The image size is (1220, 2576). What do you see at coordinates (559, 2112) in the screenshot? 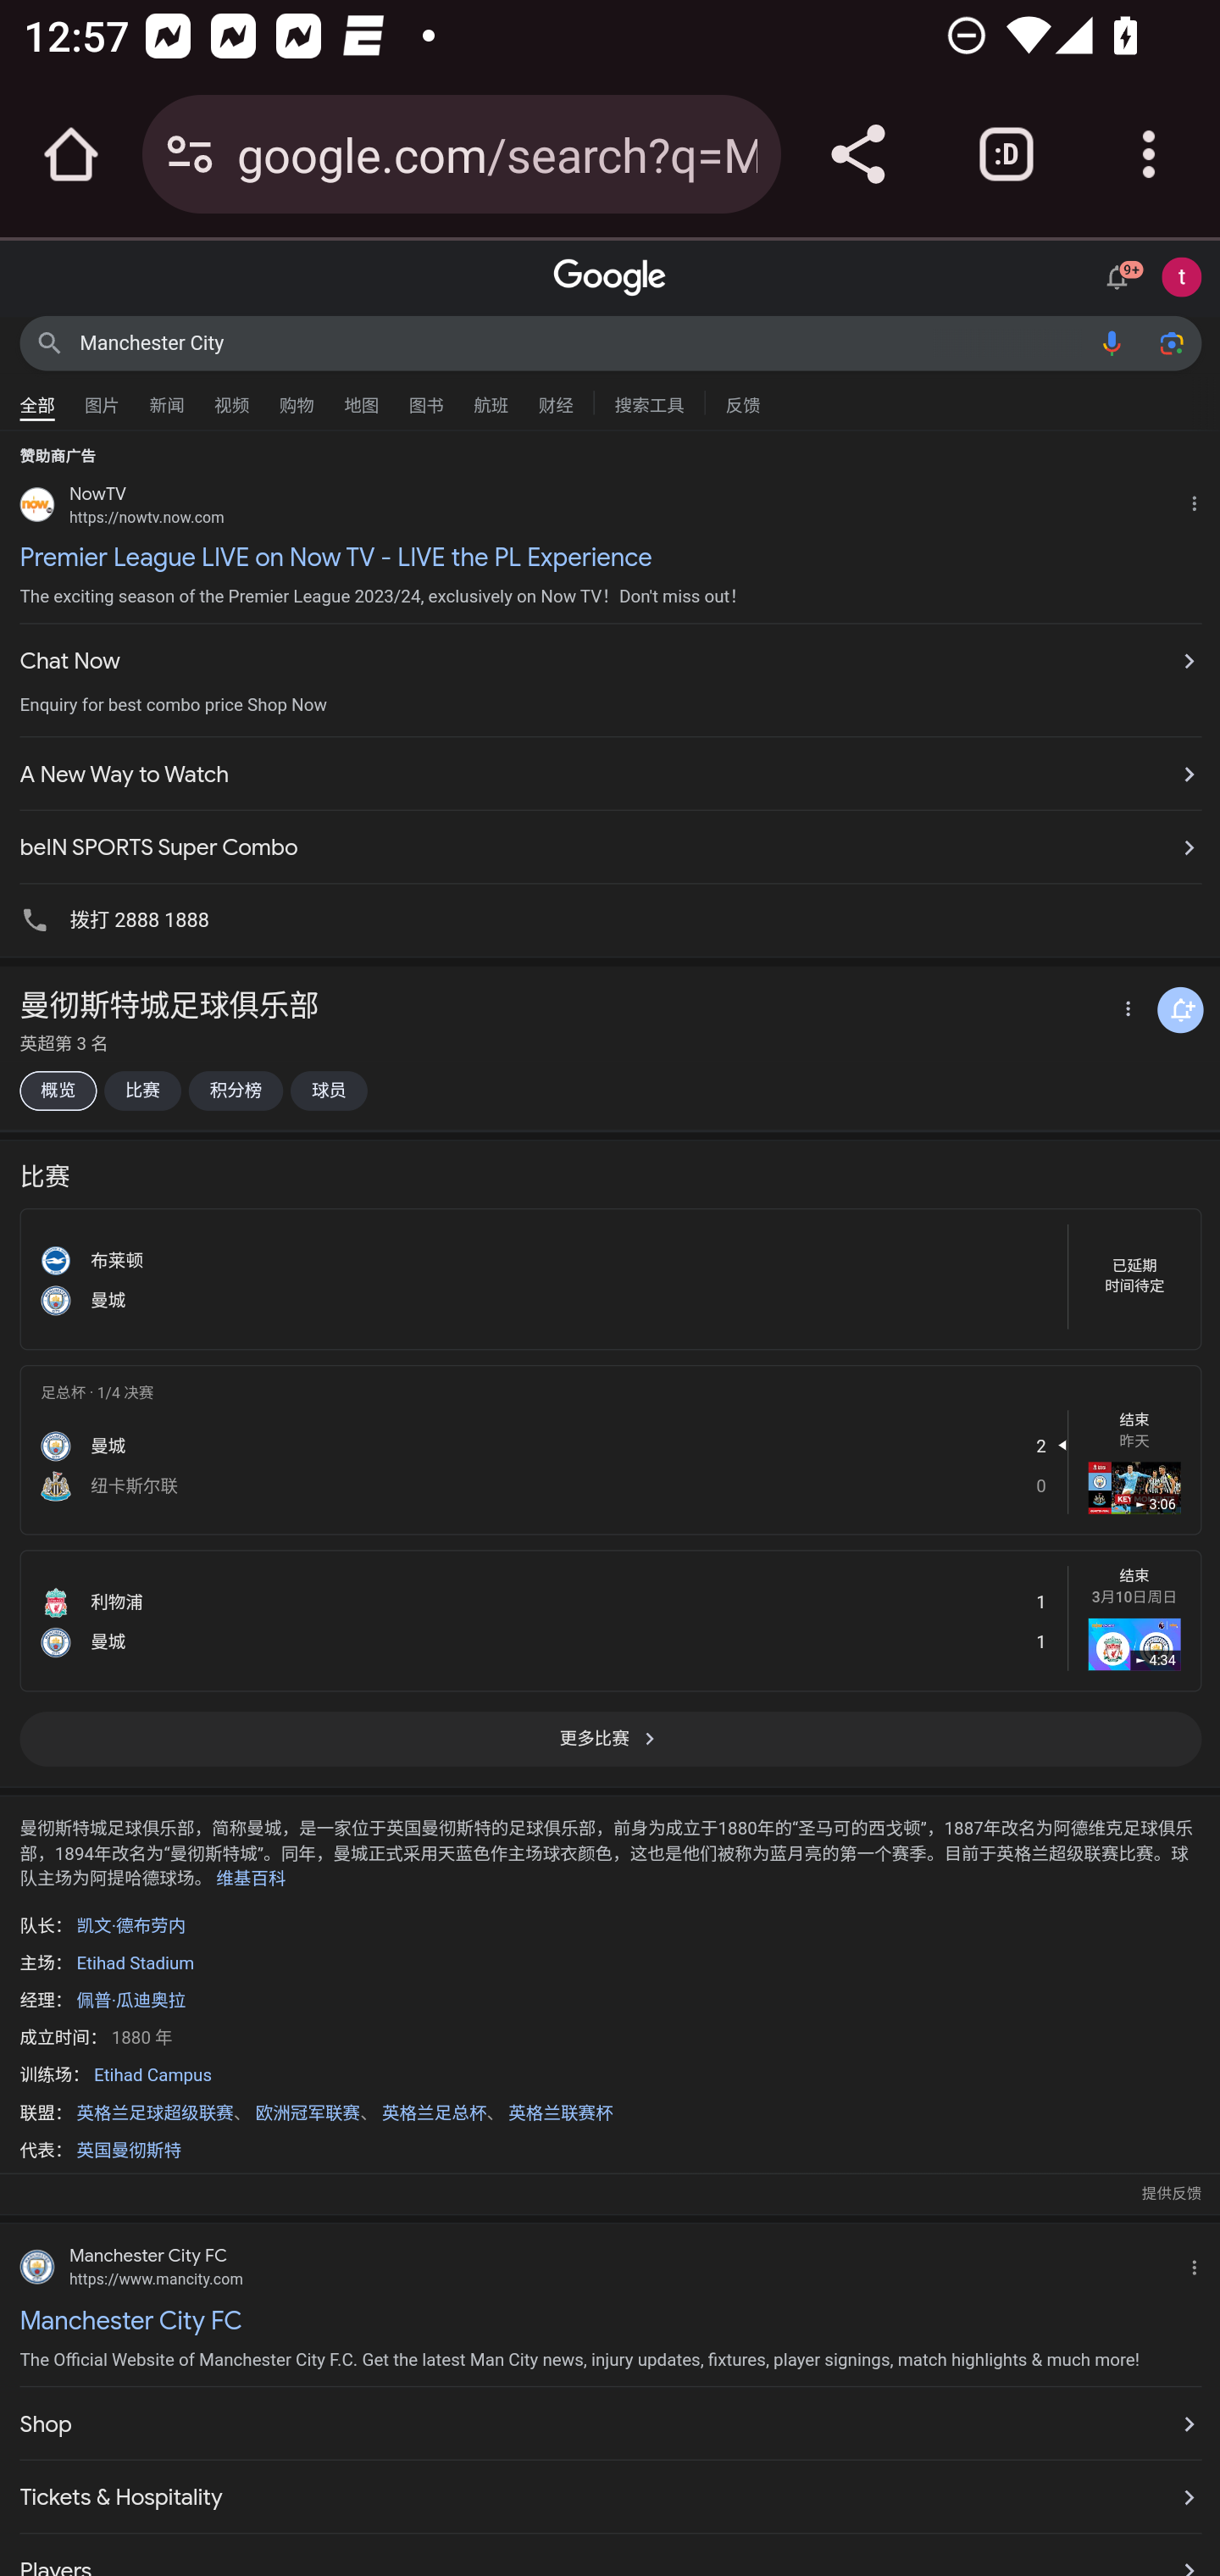
I see `英格兰联赛杯` at bounding box center [559, 2112].